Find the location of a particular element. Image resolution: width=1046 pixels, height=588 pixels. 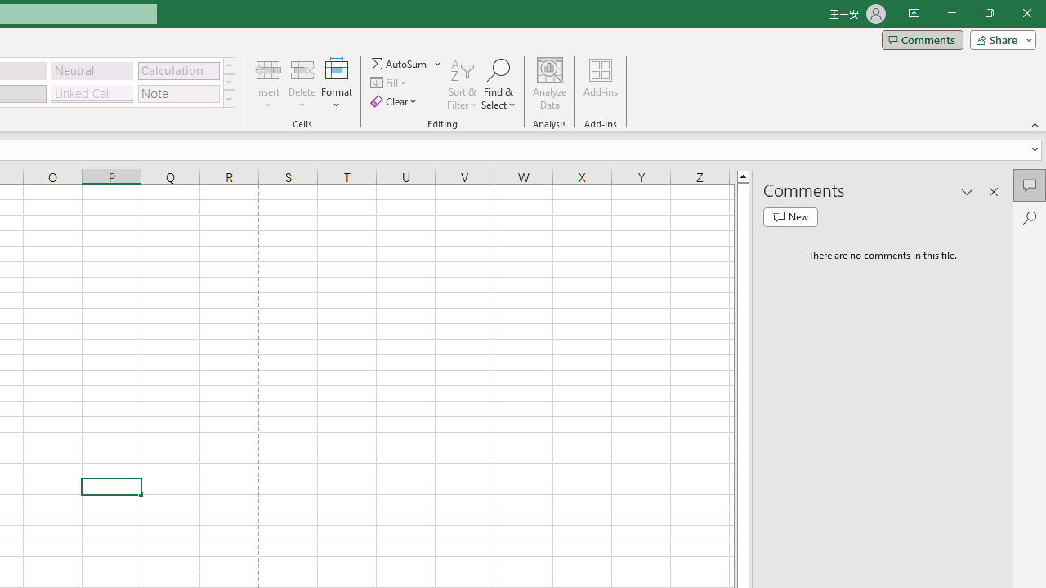

Calculation is located at coordinates (178, 70).